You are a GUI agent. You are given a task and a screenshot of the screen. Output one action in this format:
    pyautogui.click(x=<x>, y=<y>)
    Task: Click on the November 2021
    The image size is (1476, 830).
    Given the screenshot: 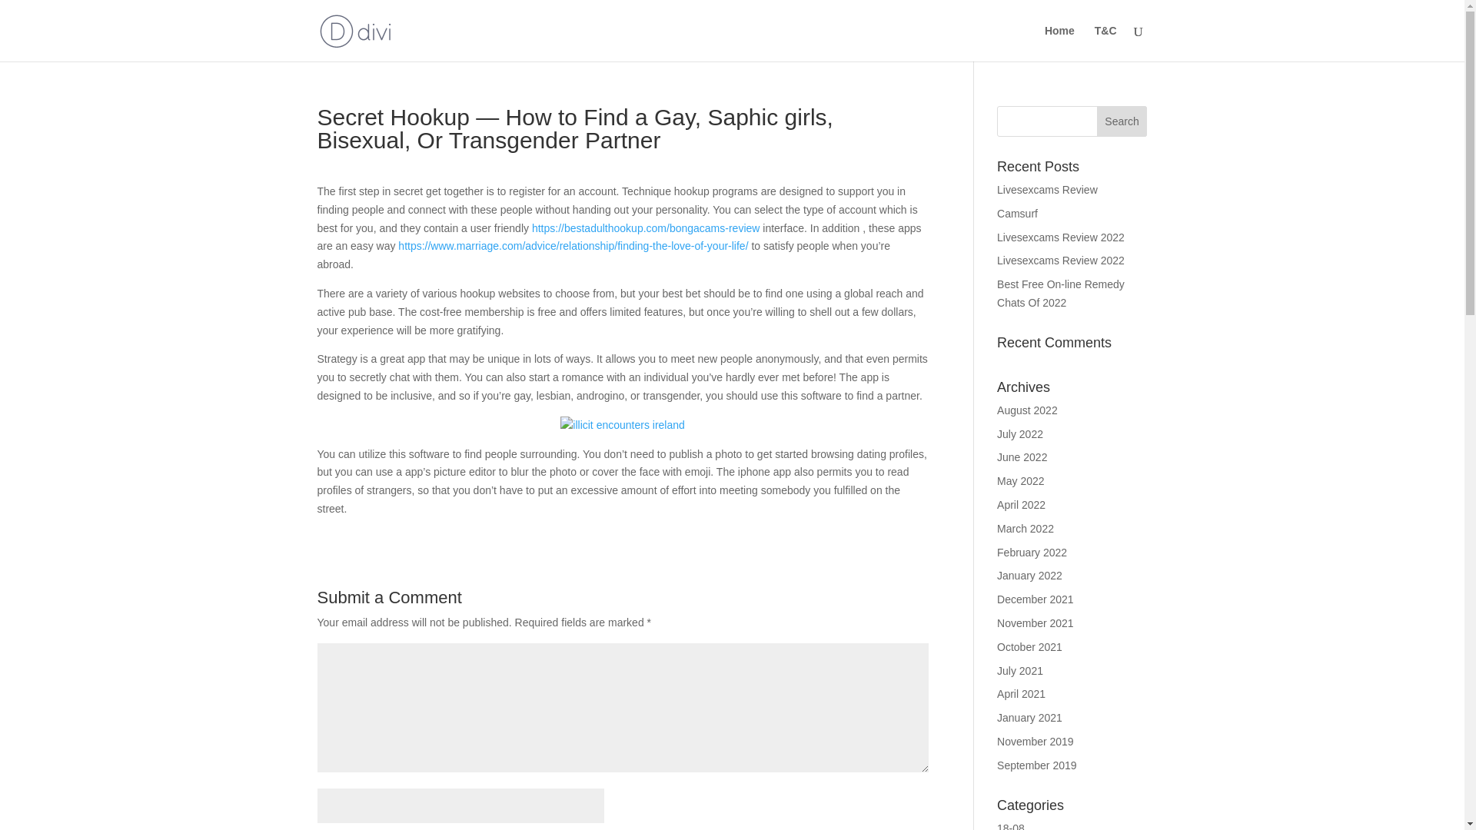 What is the action you would take?
    pyautogui.click(x=1036, y=622)
    